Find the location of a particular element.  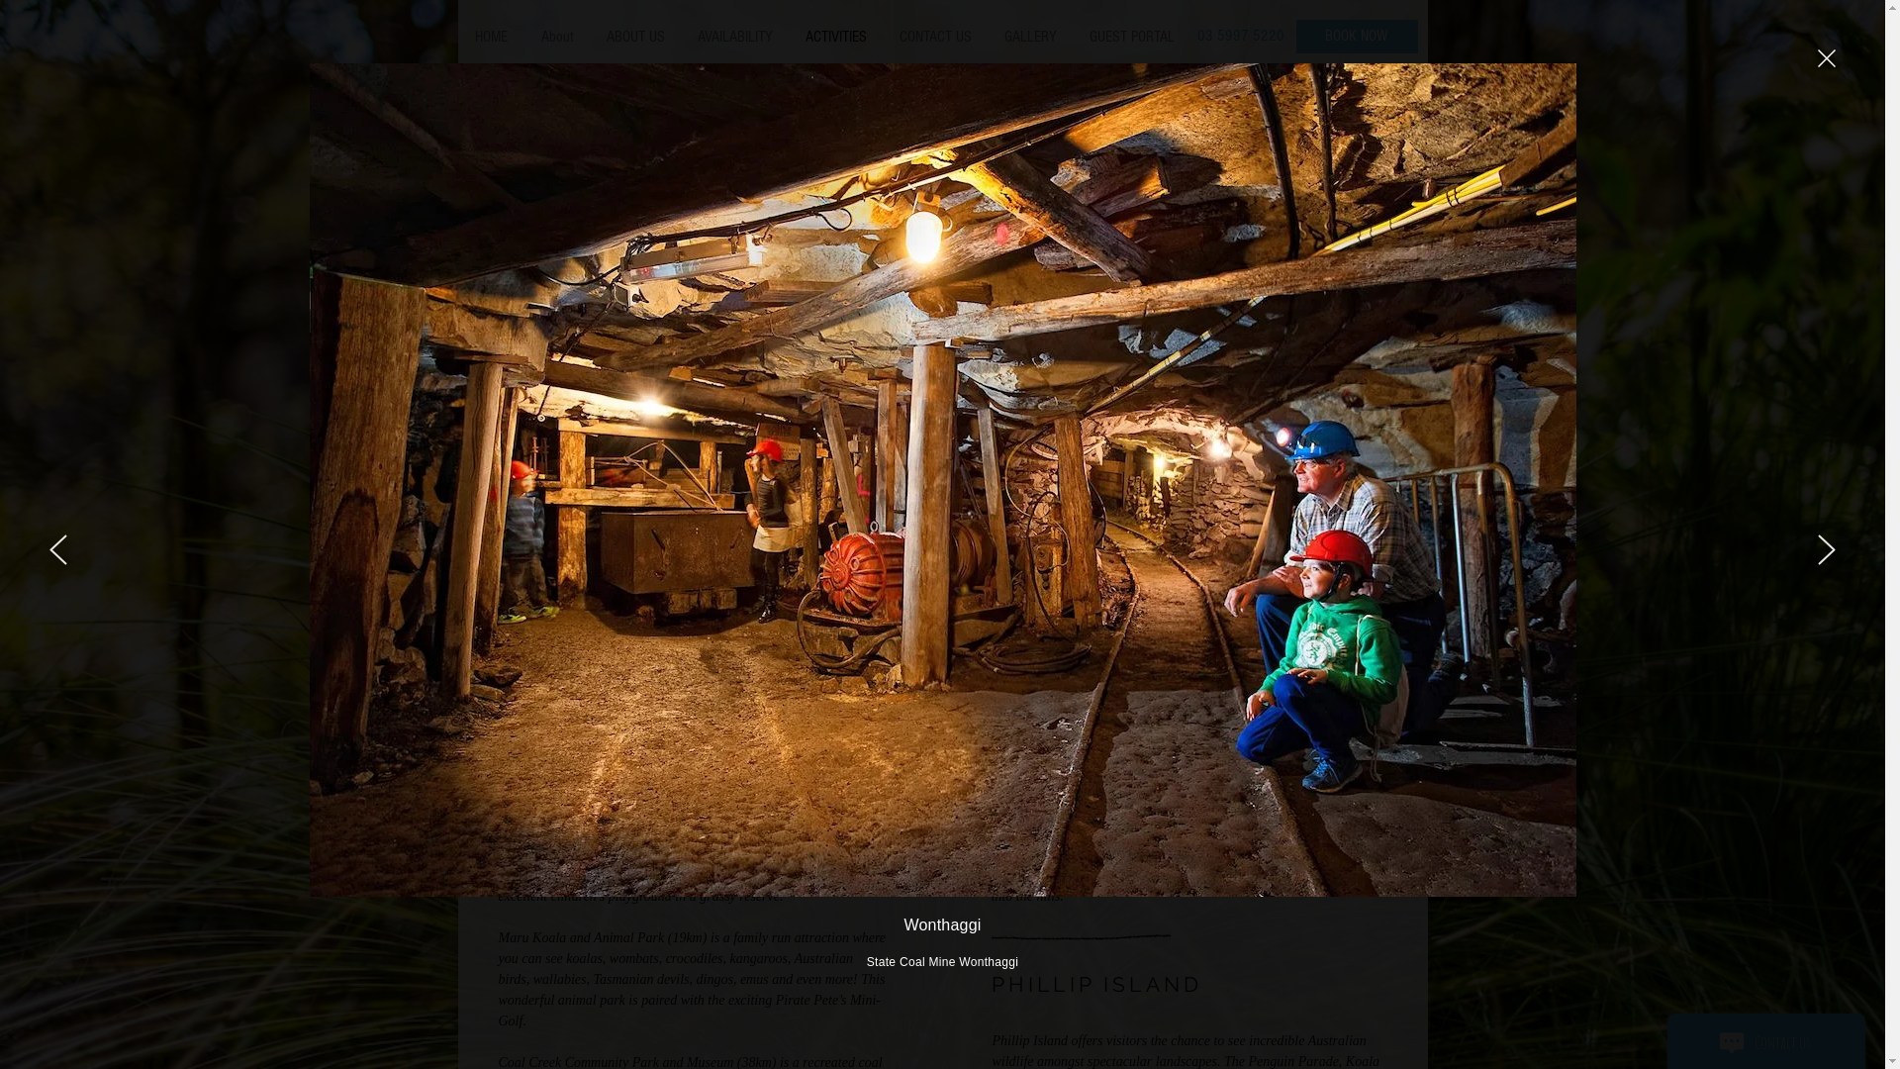

ACTIVITIES is located at coordinates (835, 37).